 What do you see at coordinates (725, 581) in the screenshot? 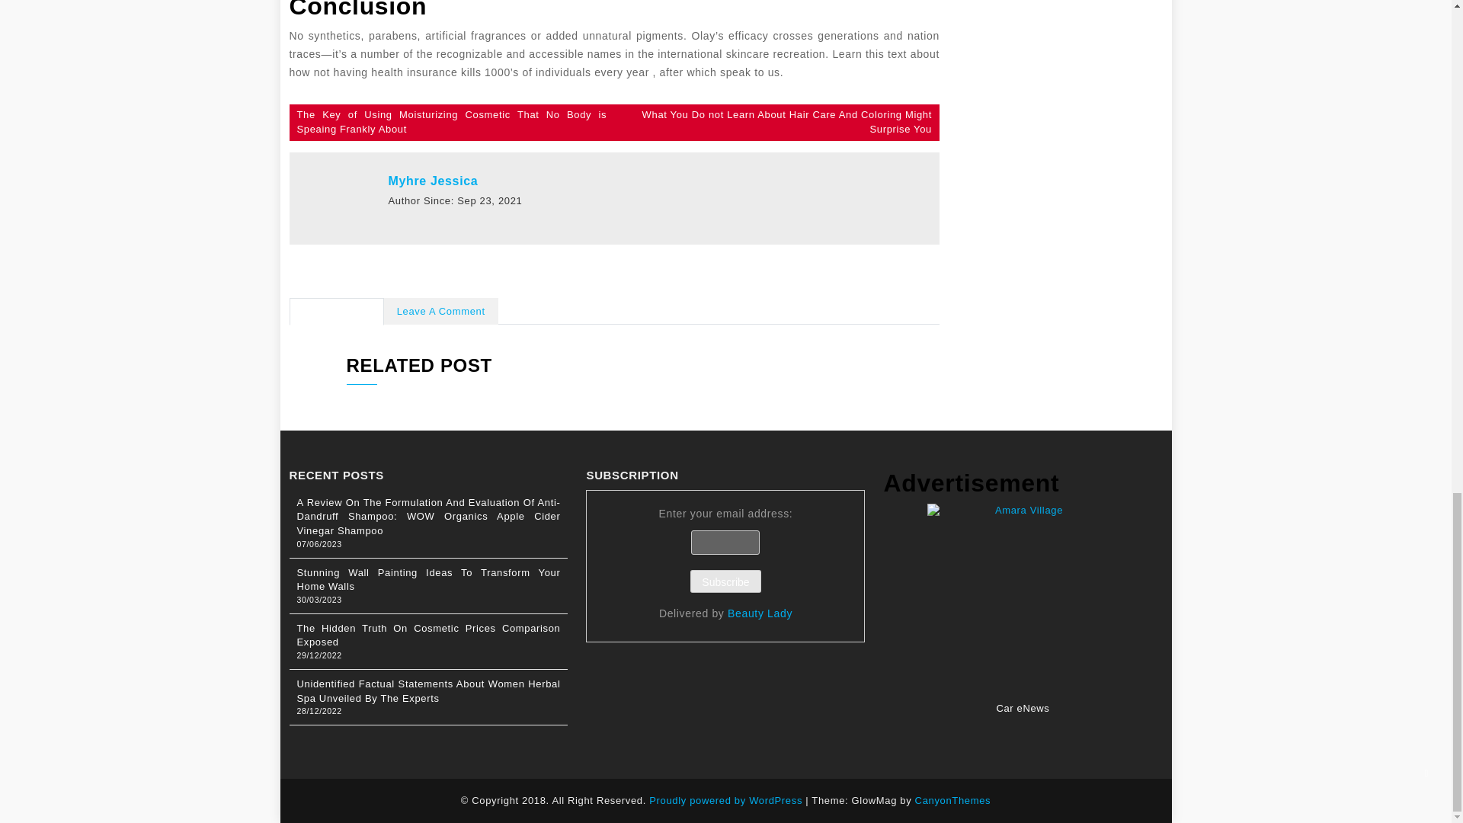
I see `Subscribe` at bounding box center [725, 581].